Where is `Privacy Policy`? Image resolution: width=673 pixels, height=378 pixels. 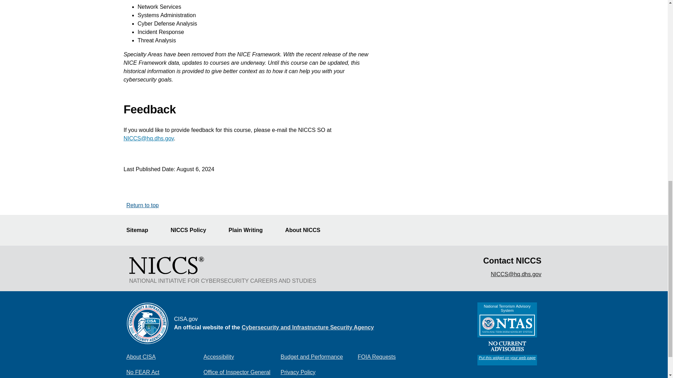 Privacy Policy is located at coordinates (319, 372).